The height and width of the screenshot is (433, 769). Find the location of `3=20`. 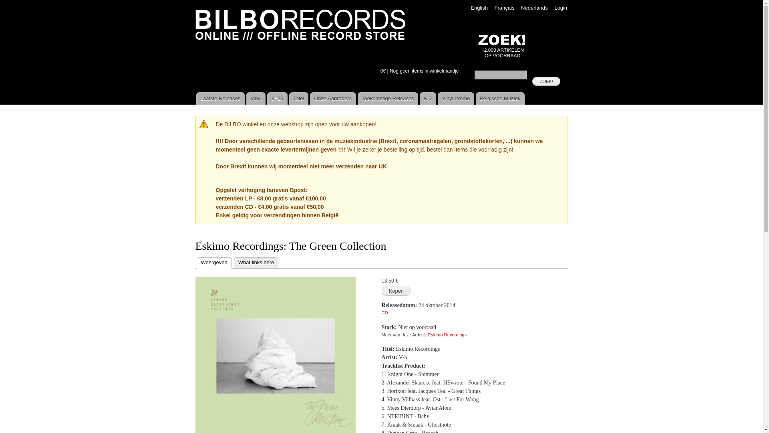

3=20 is located at coordinates (277, 99).